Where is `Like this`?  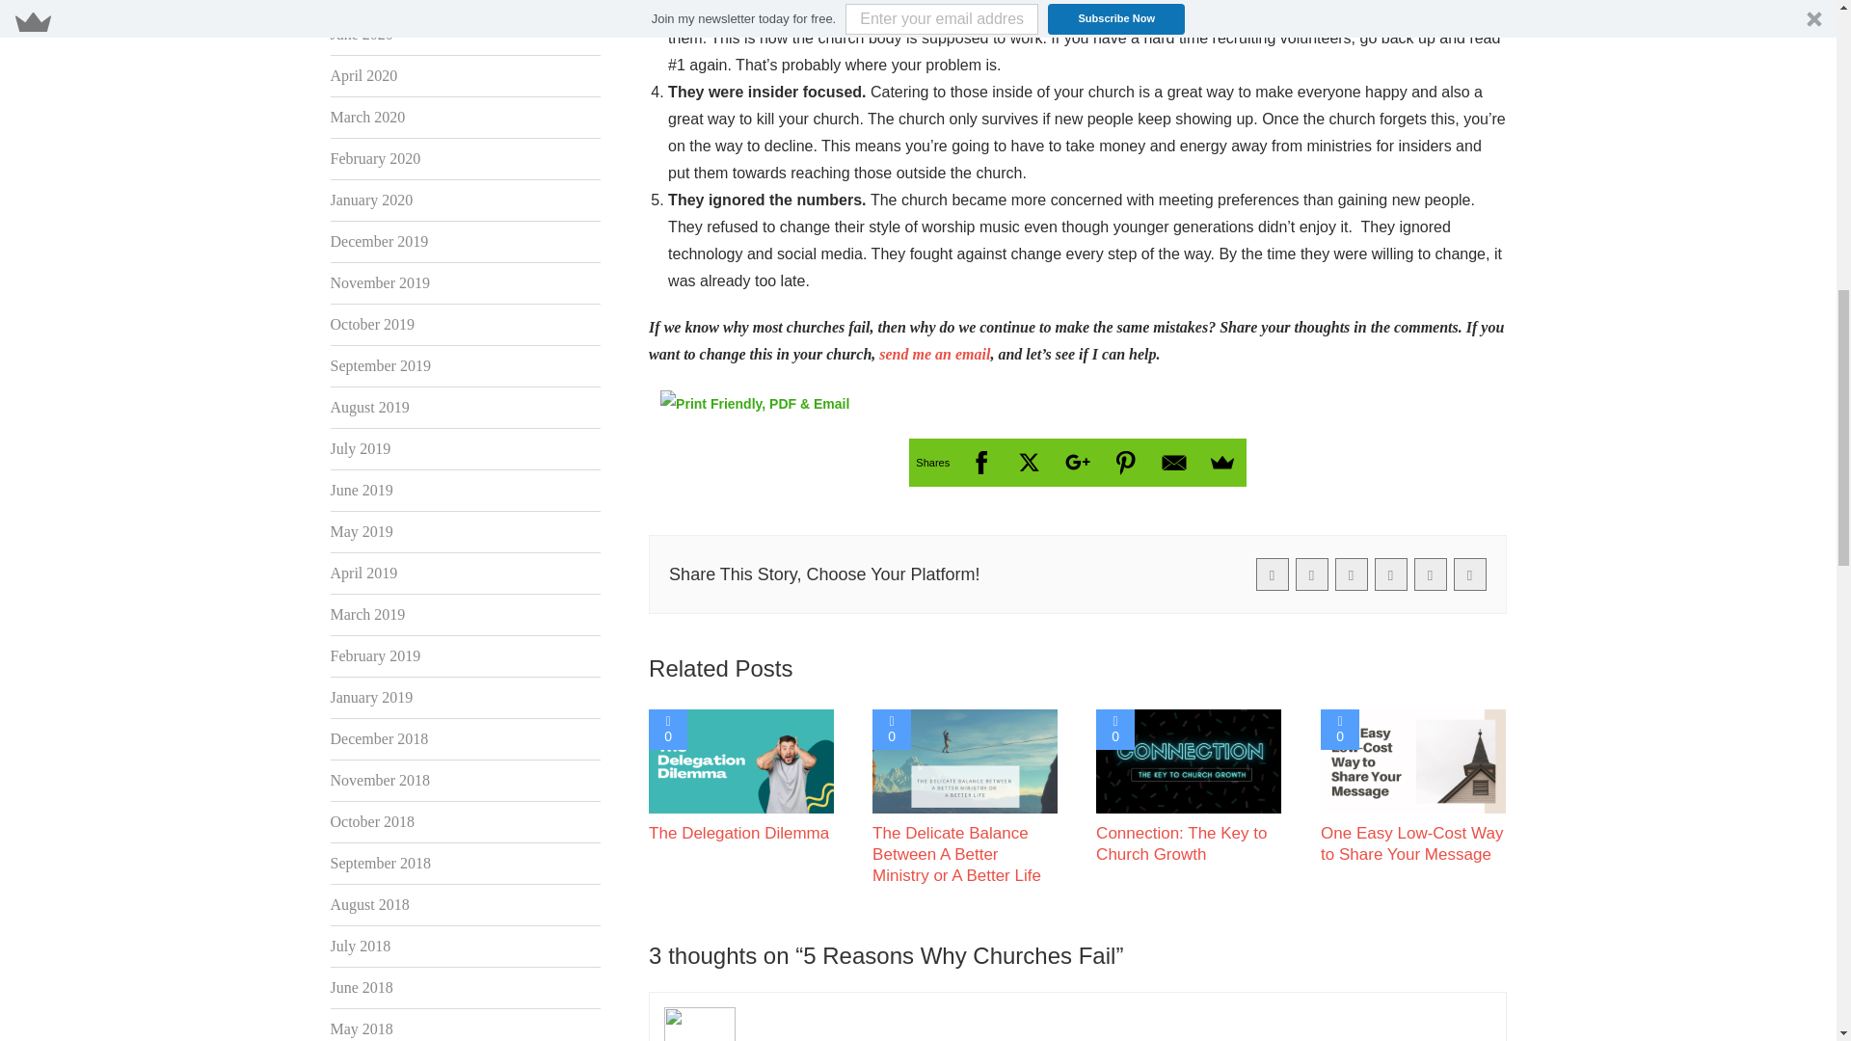
Like this is located at coordinates (1340, 729).